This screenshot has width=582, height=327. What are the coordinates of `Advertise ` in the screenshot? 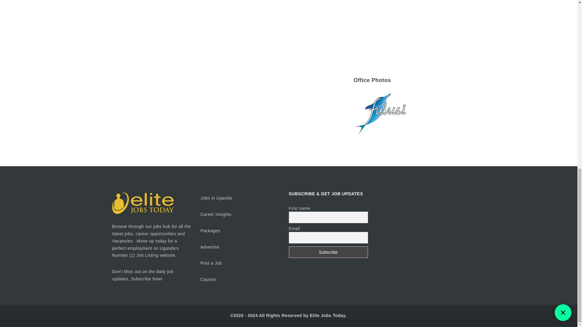 It's located at (210, 247).